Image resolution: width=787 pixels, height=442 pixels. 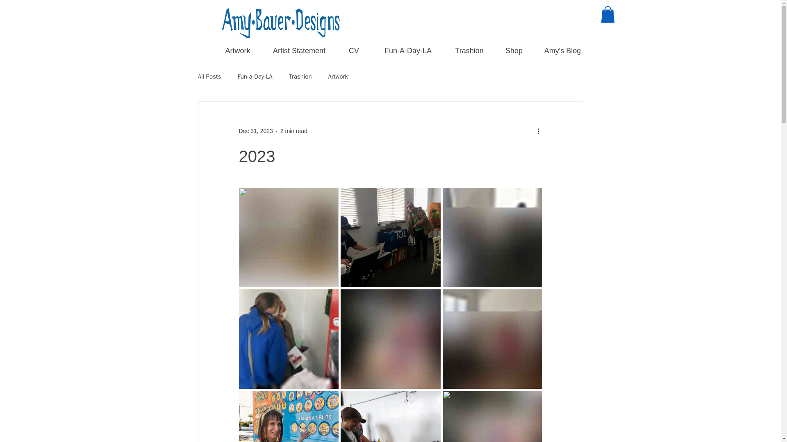 I want to click on Fun-A-Day-LA, so click(x=408, y=51).